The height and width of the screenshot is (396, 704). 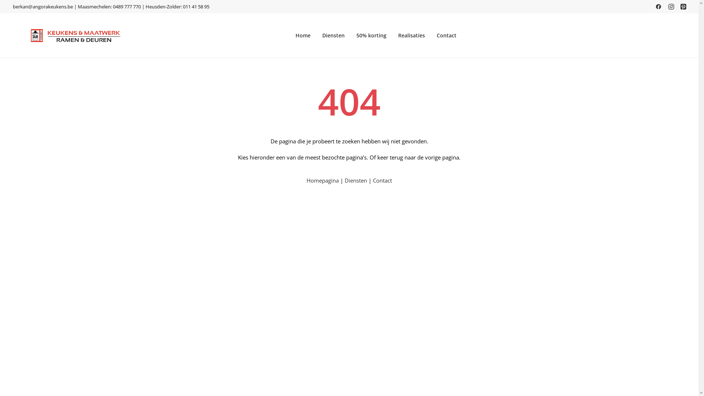 What do you see at coordinates (196, 7) in the screenshot?
I see `011 41 58 95` at bounding box center [196, 7].